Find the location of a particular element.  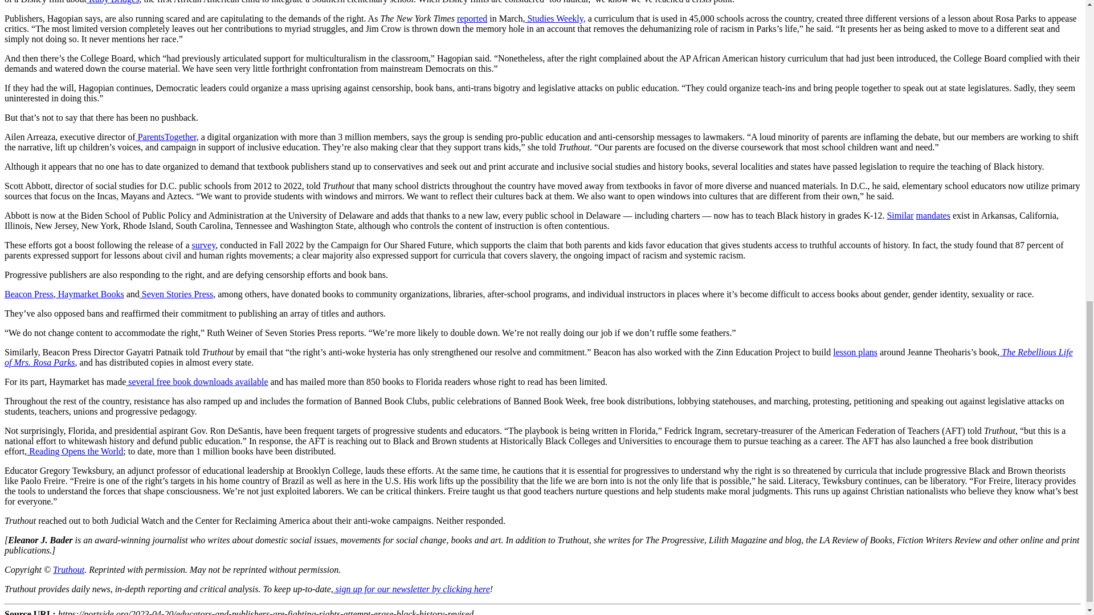

 several free book downloads available is located at coordinates (197, 382).